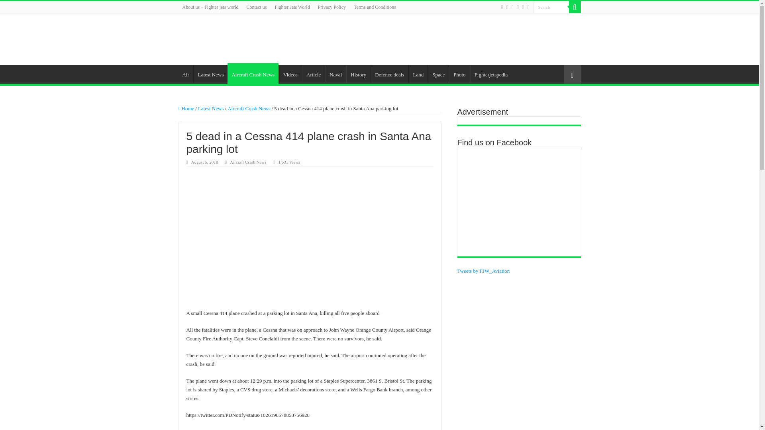 This screenshot has width=765, height=430. Describe the element at coordinates (491, 74) in the screenshot. I see `Fighterjetspedia` at that location.